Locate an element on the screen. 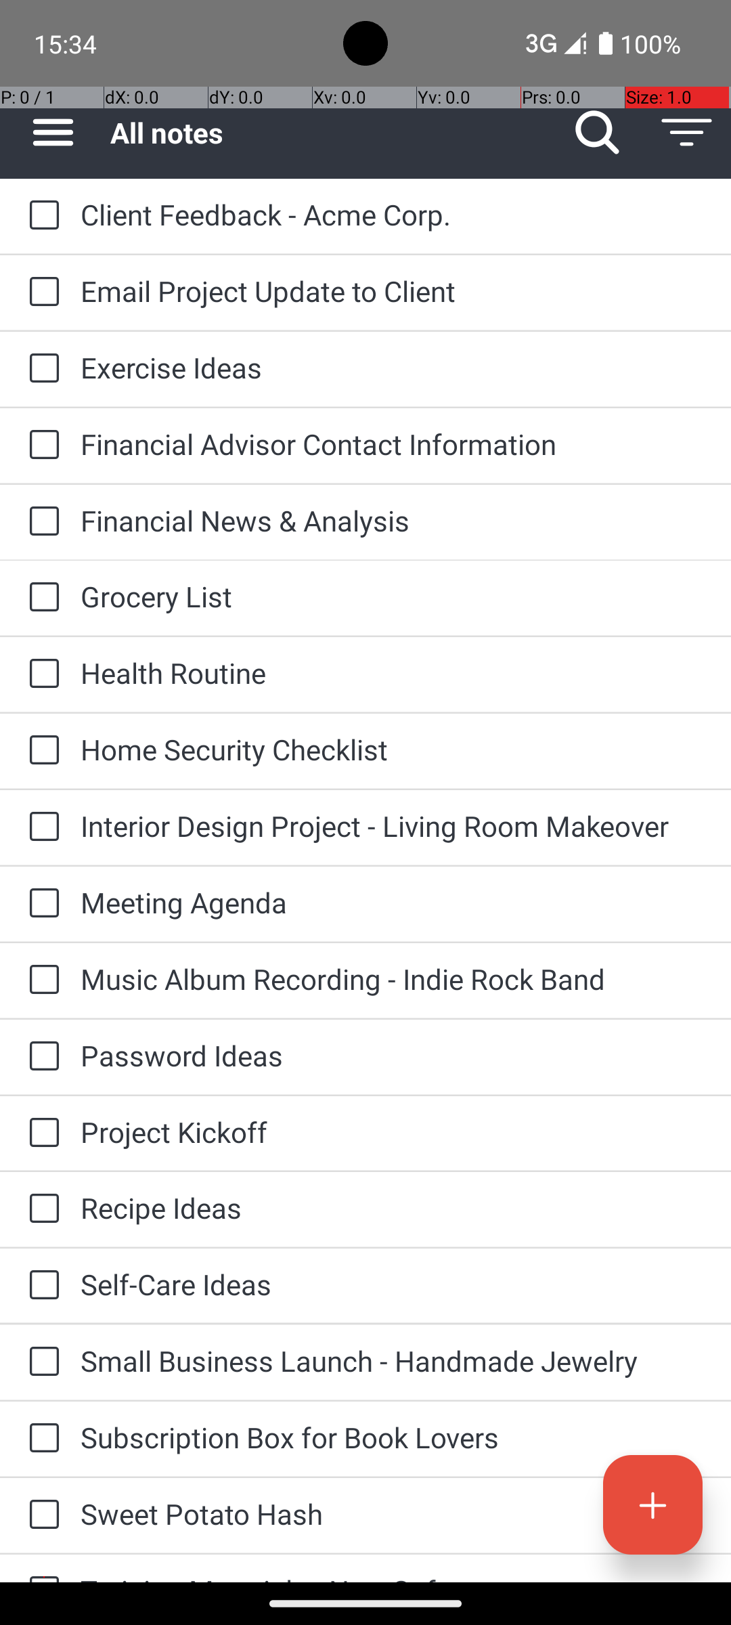 Image resolution: width=731 pixels, height=1625 pixels. Meeting Agenda is located at coordinates (393, 902).